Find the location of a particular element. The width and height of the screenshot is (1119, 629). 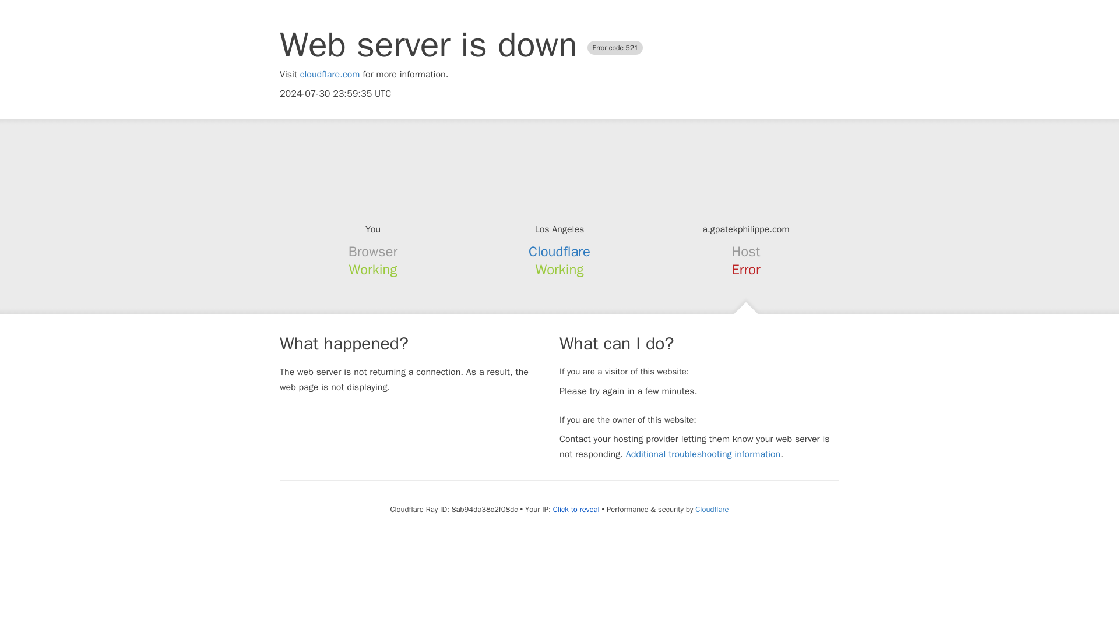

Additional troubleshooting information is located at coordinates (703, 454).